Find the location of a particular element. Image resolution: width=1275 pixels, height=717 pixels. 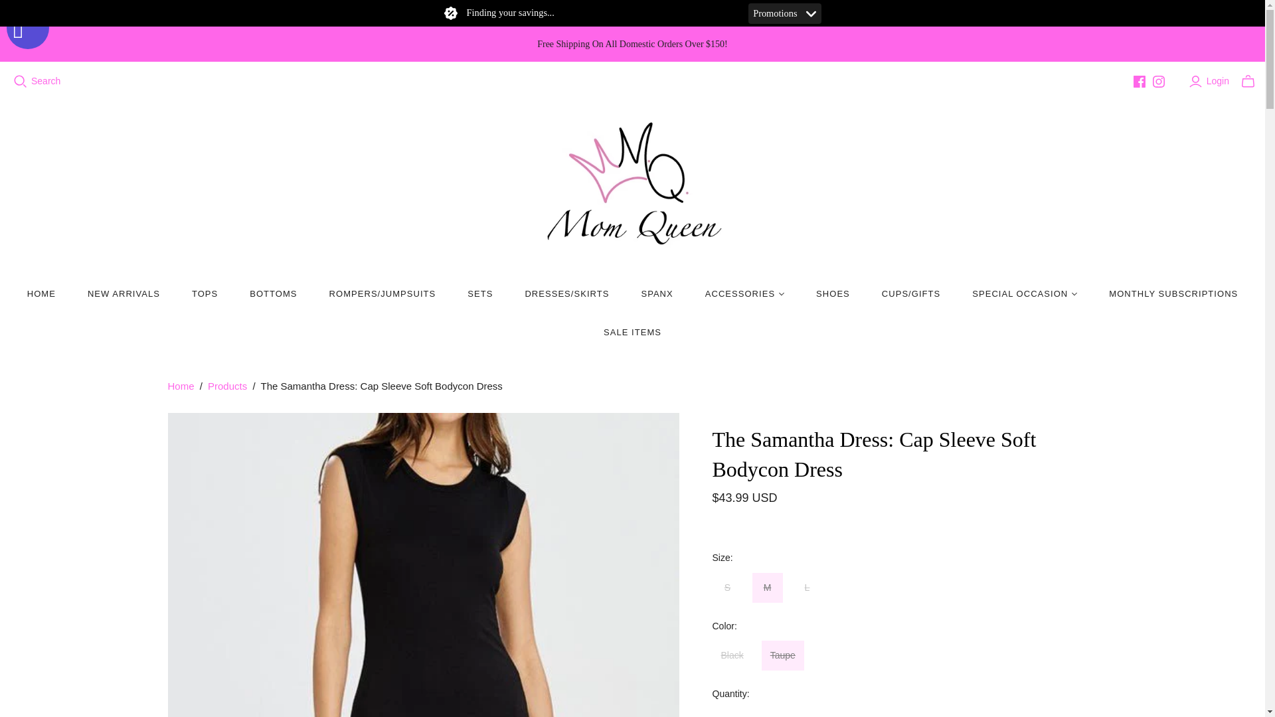

1 is located at coordinates (730, 713).